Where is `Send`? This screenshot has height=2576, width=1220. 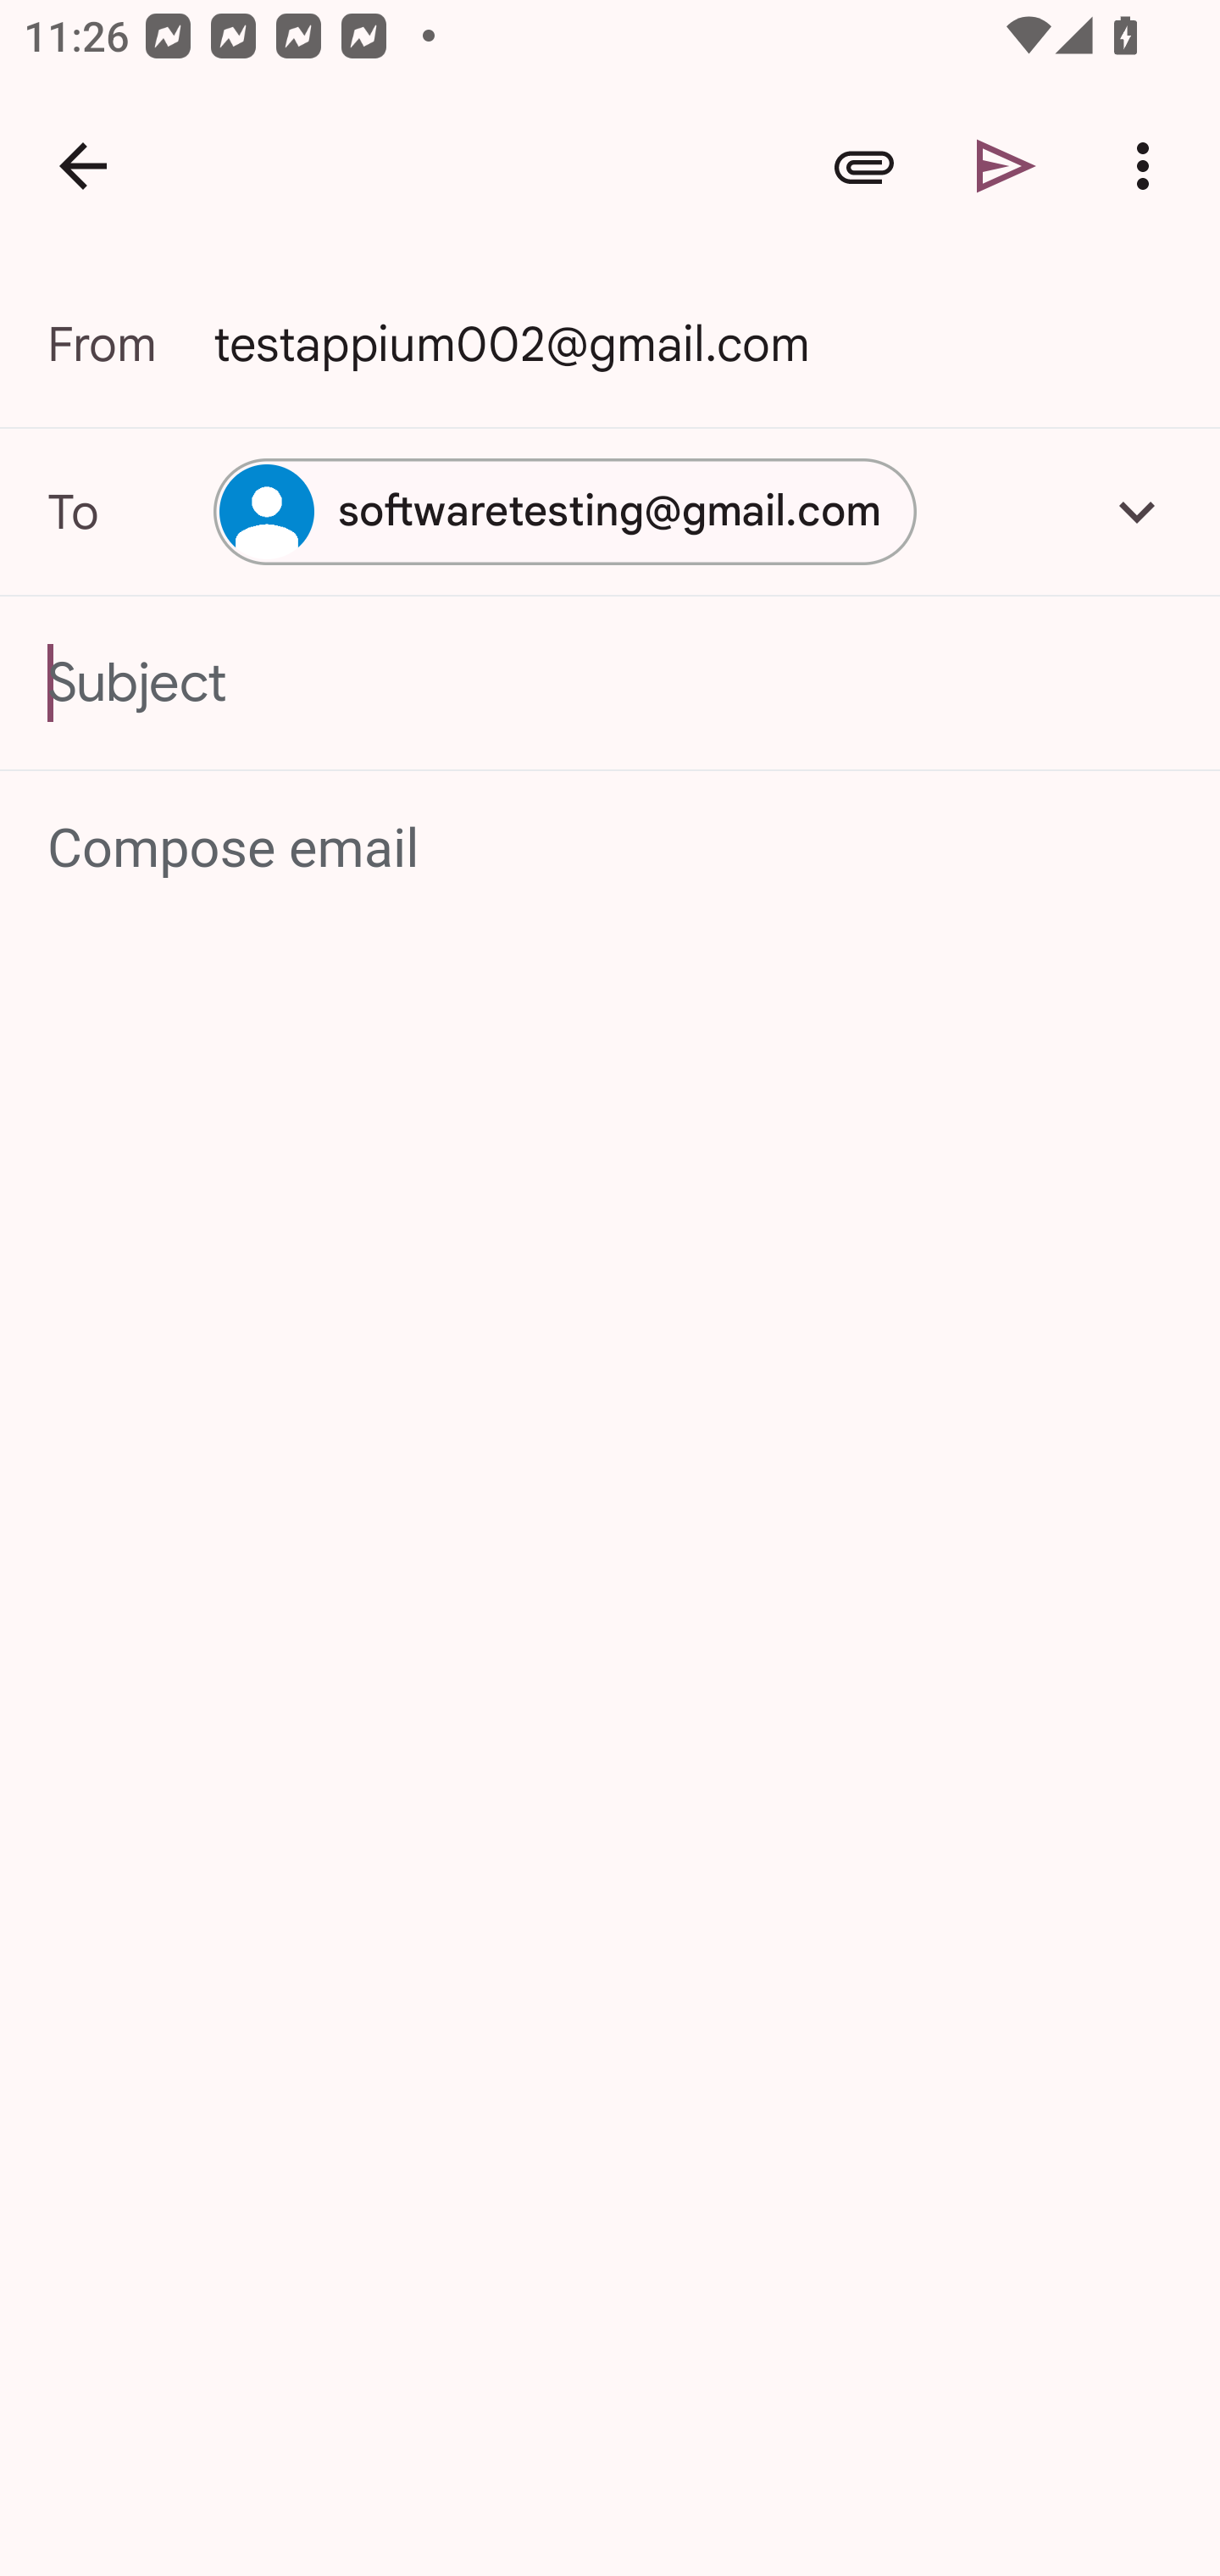 Send is located at coordinates (1006, 166).